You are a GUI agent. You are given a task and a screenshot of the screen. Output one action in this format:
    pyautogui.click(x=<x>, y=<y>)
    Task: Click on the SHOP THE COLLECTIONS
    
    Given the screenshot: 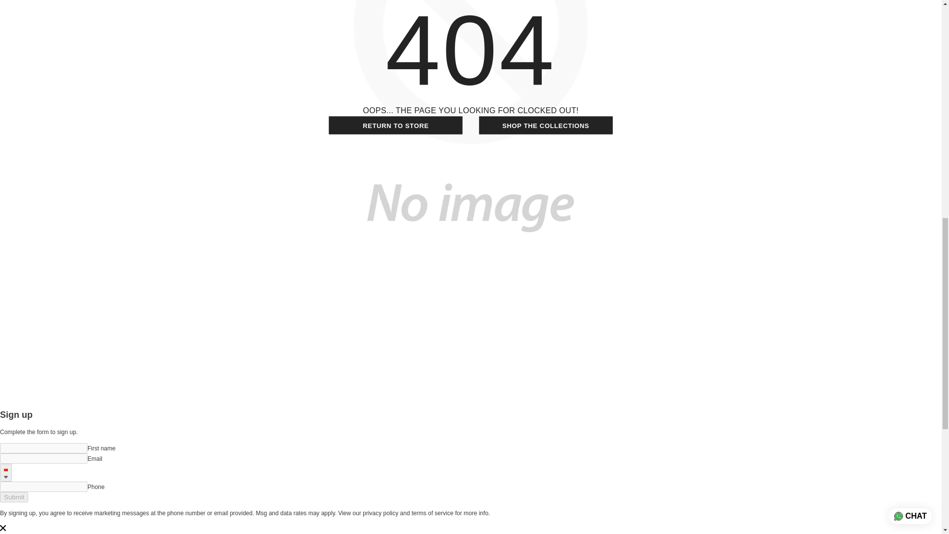 What is the action you would take?
    pyautogui.click(x=546, y=125)
    